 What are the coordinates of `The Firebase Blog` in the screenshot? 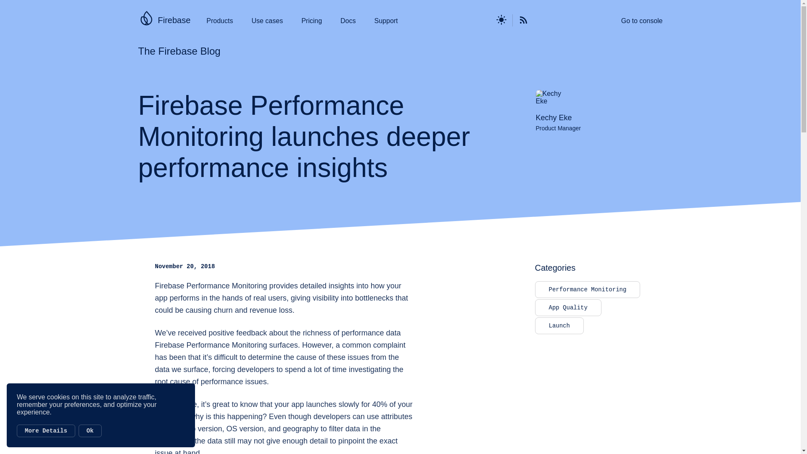 It's located at (179, 51).